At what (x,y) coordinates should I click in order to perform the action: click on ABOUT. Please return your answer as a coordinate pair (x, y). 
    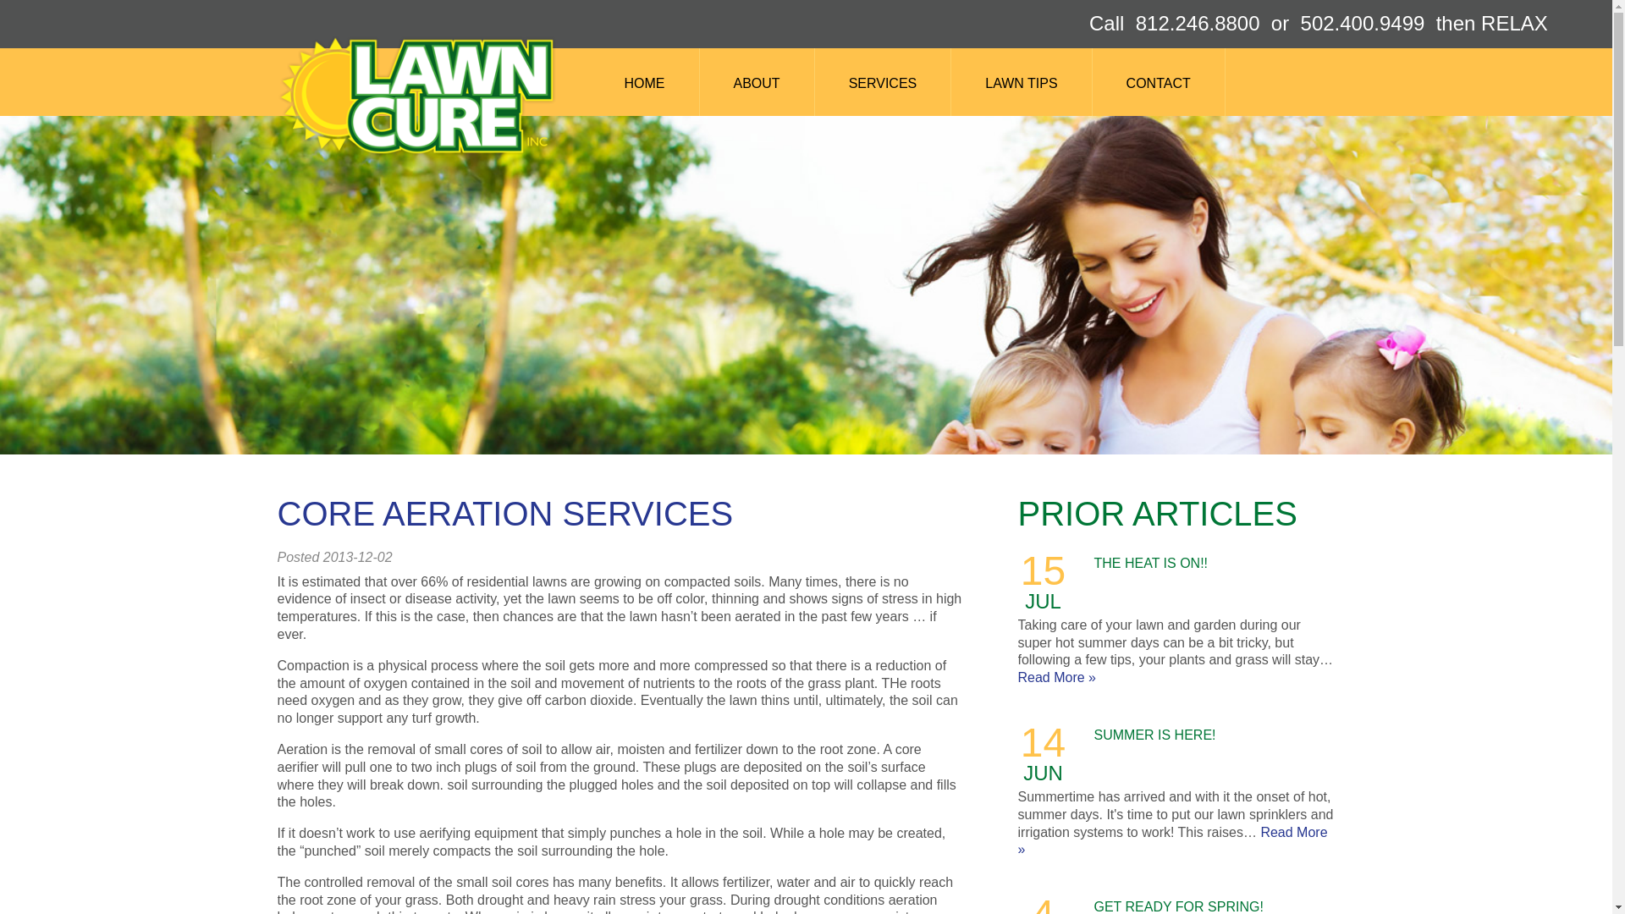
    Looking at the image, I should click on (756, 95).